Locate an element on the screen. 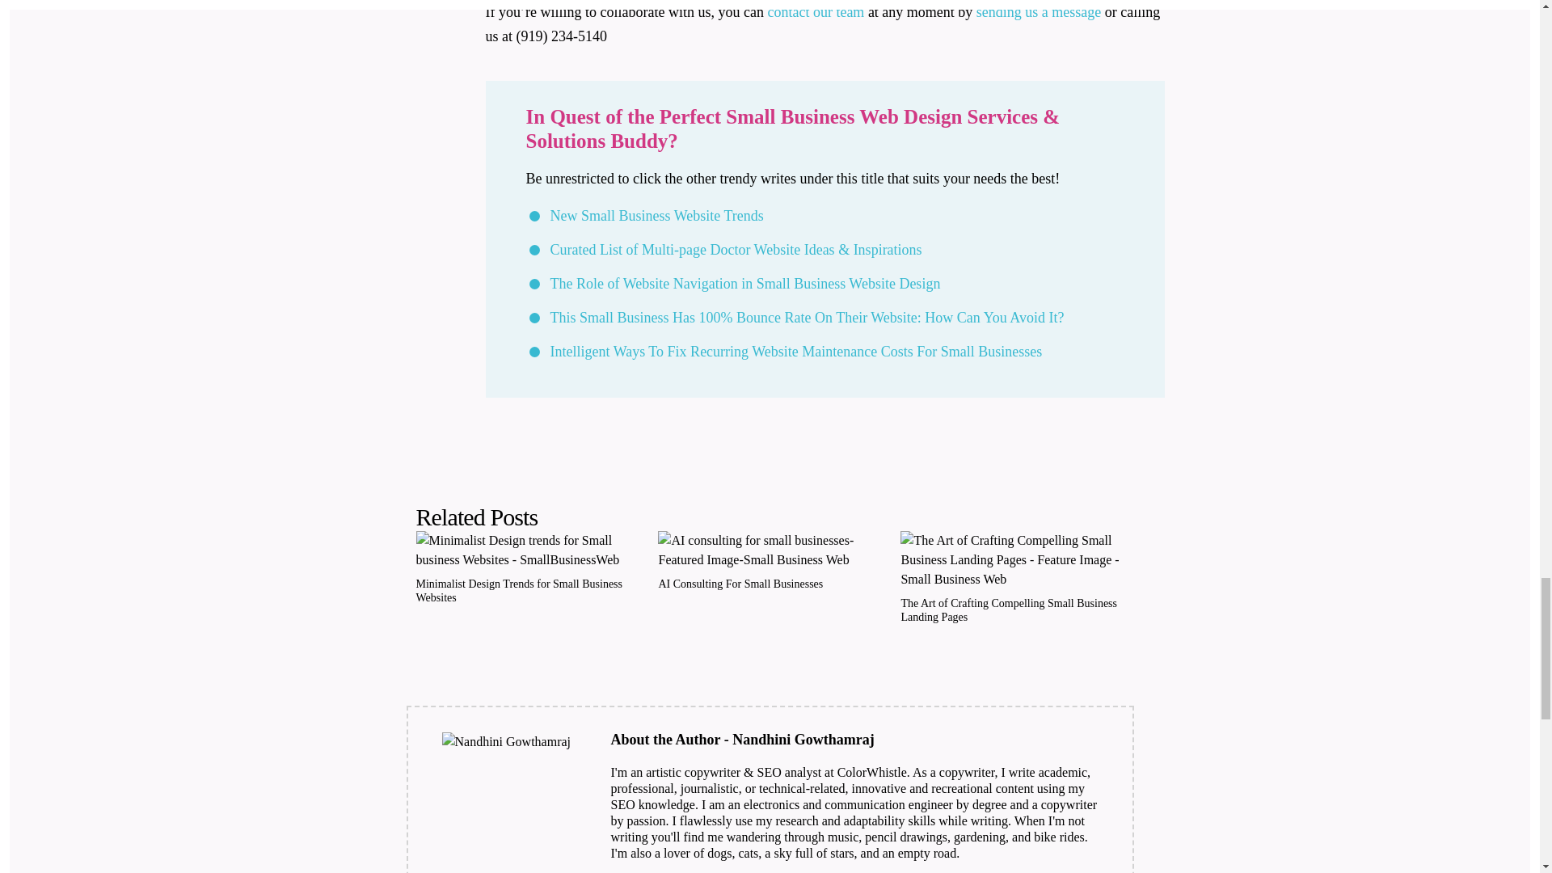 Image resolution: width=1552 pixels, height=873 pixels. Nandhini Gowthamraj is located at coordinates (506, 742).